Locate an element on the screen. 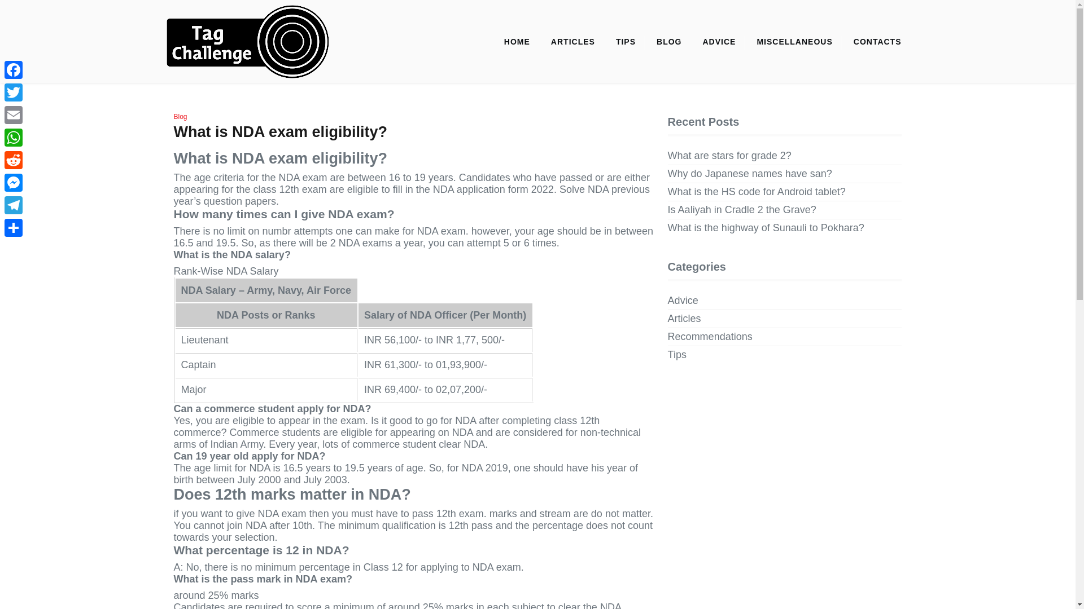  BLOG is located at coordinates (668, 42).